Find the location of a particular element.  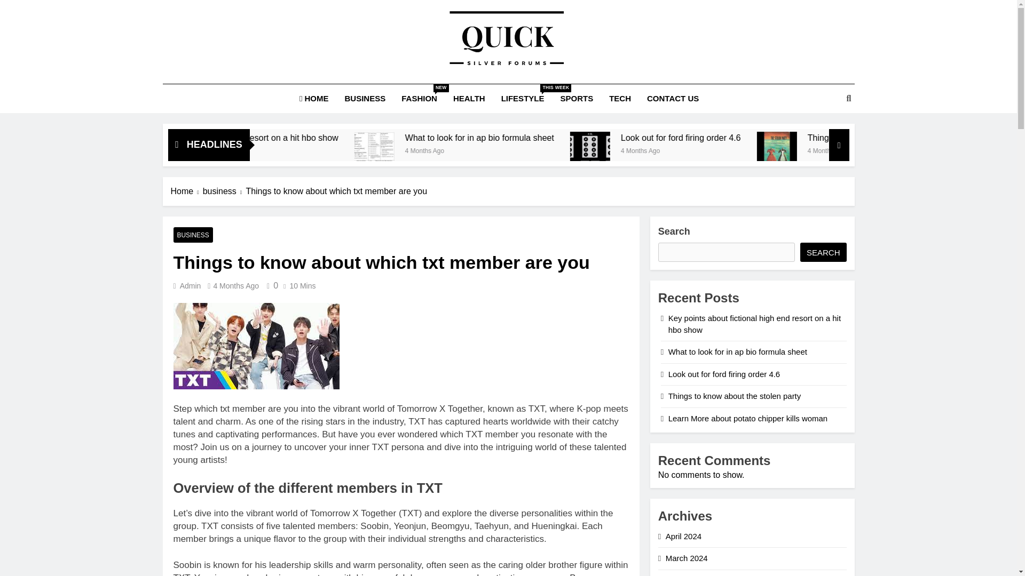

What to look for in ap bio formula sheet is located at coordinates (490, 151).